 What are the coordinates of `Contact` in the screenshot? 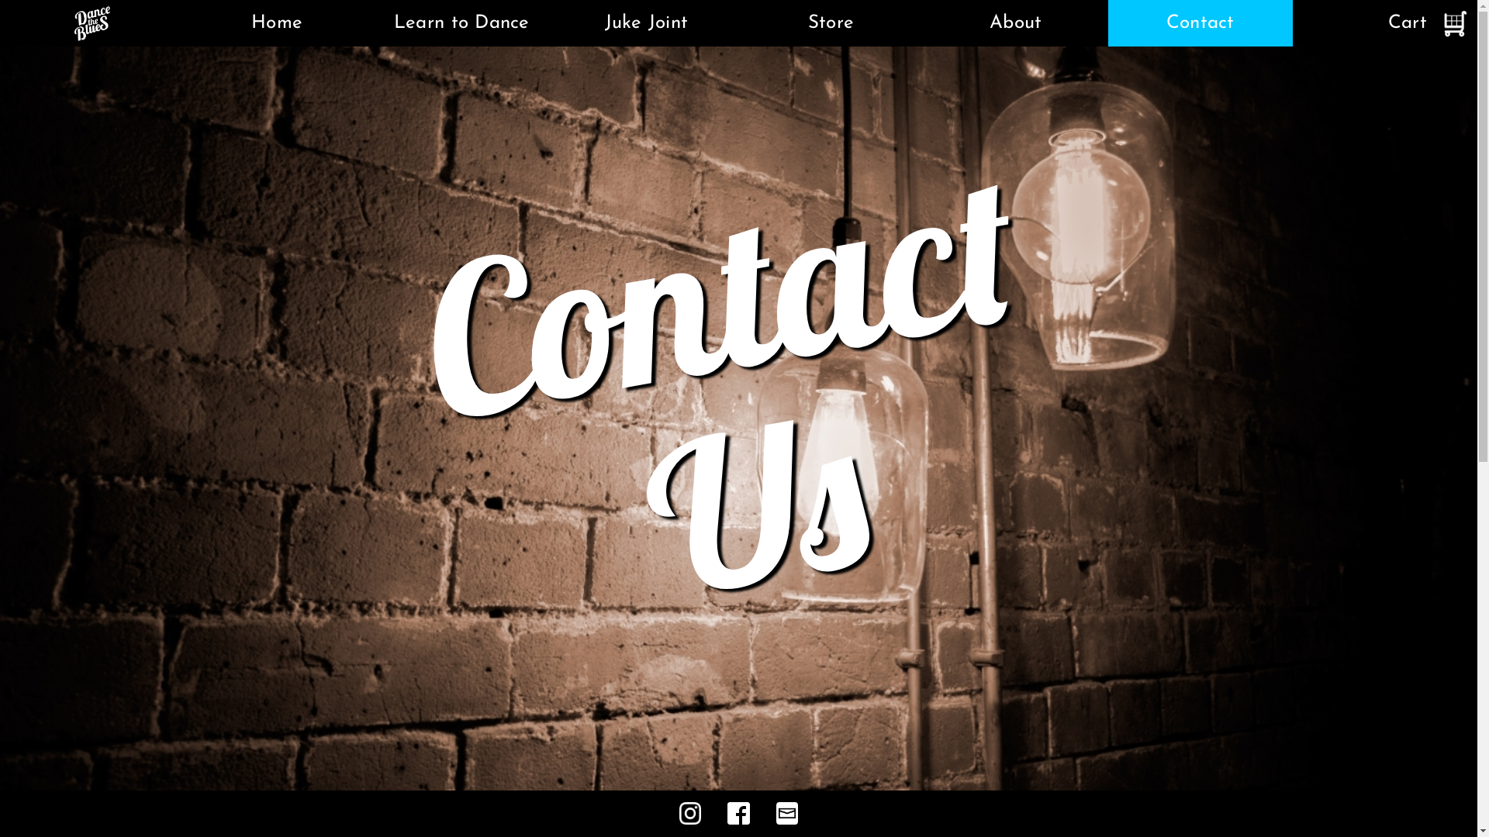 It's located at (1201, 23).